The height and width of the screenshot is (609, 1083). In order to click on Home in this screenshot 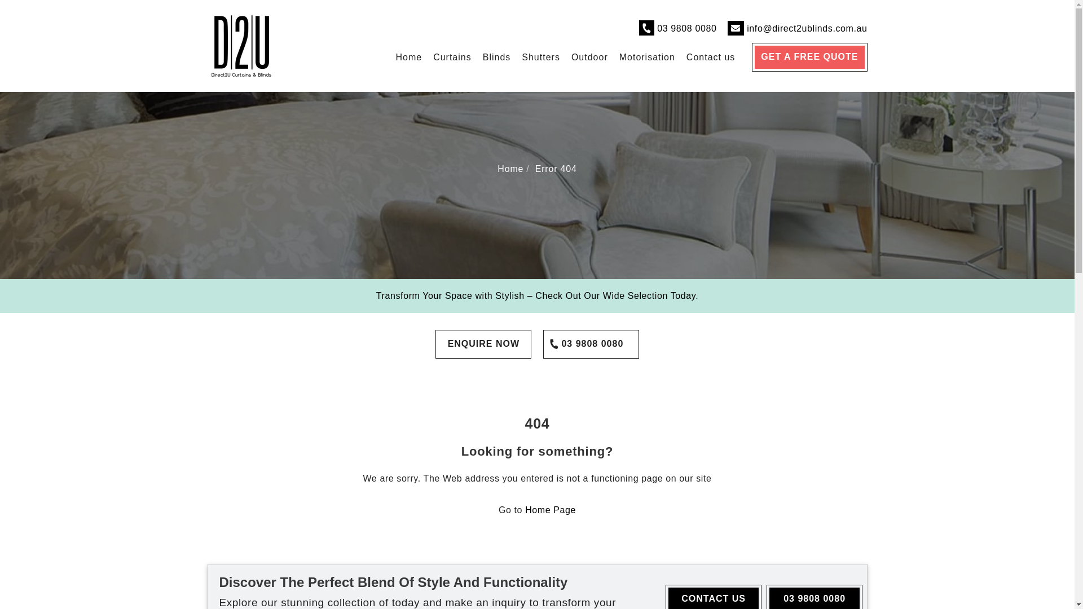, I will do `click(408, 58)`.